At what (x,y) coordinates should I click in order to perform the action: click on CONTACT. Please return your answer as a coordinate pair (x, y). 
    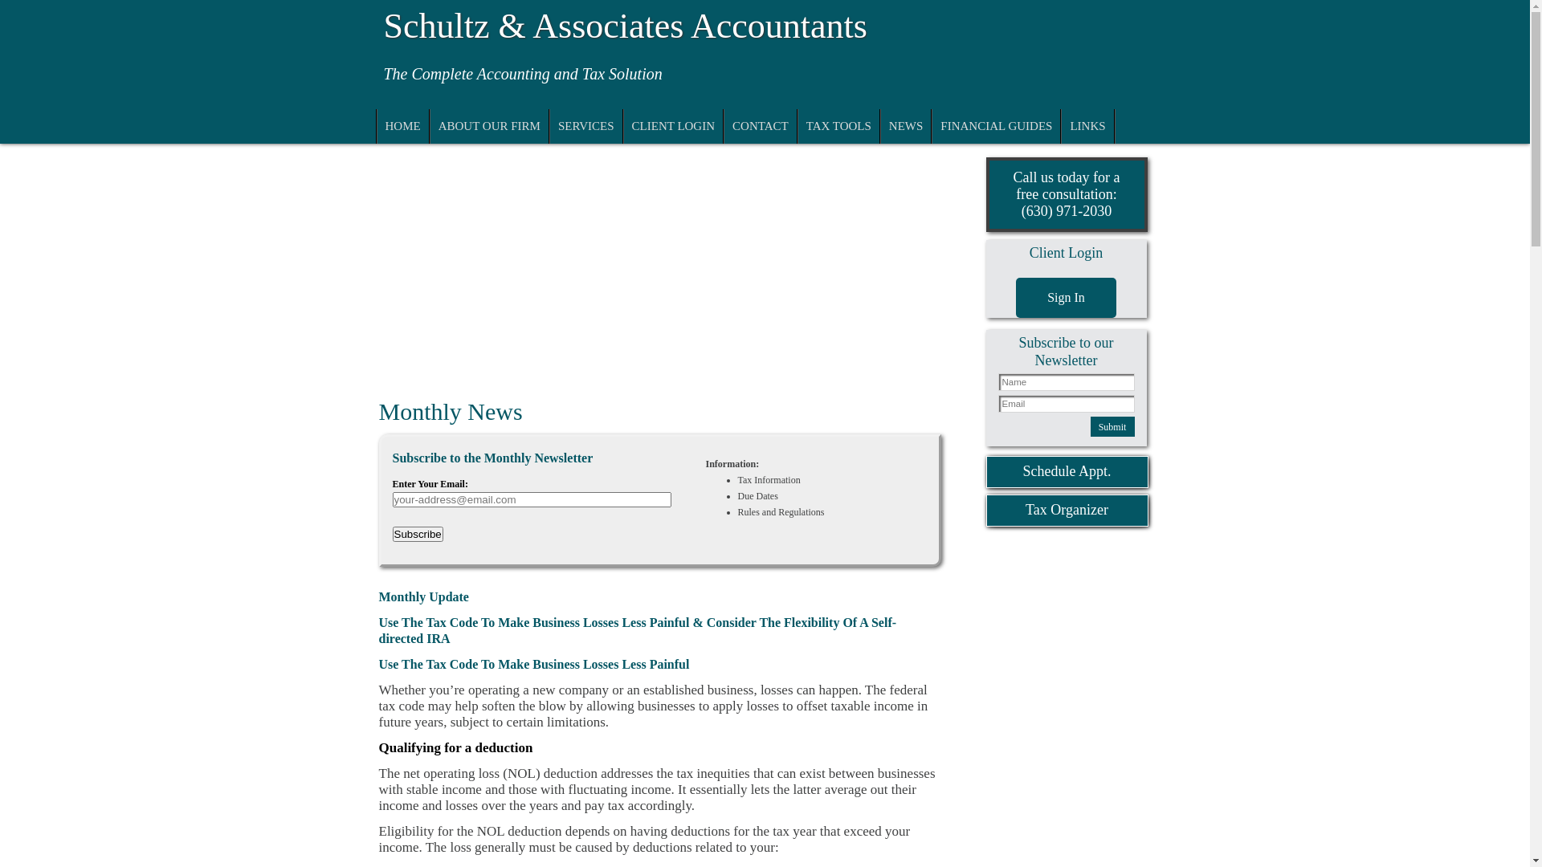
    Looking at the image, I should click on (761, 127).